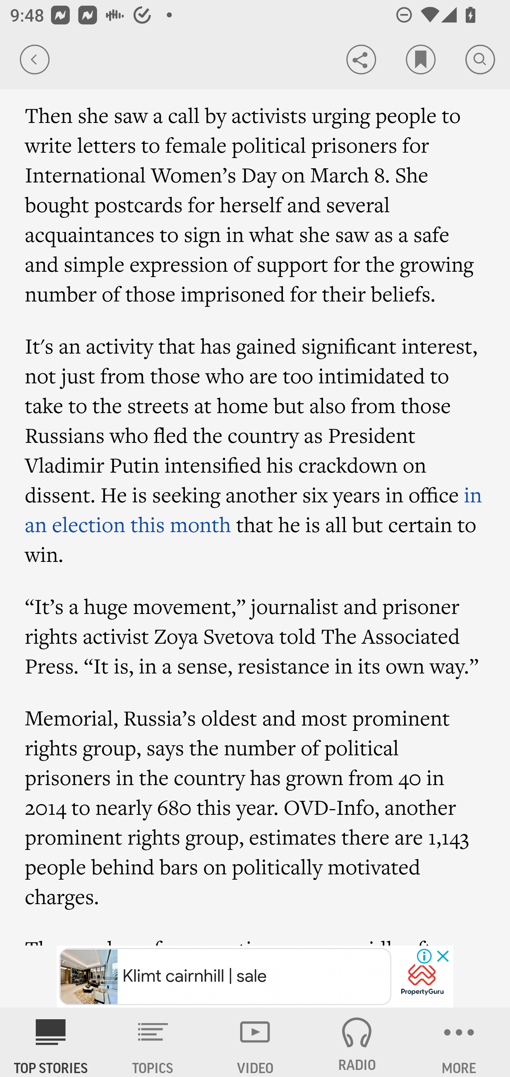  What do you see at coordinates (459, 1042) in the screenshot?
I see `MORE` at bounding box center [459, 1042].